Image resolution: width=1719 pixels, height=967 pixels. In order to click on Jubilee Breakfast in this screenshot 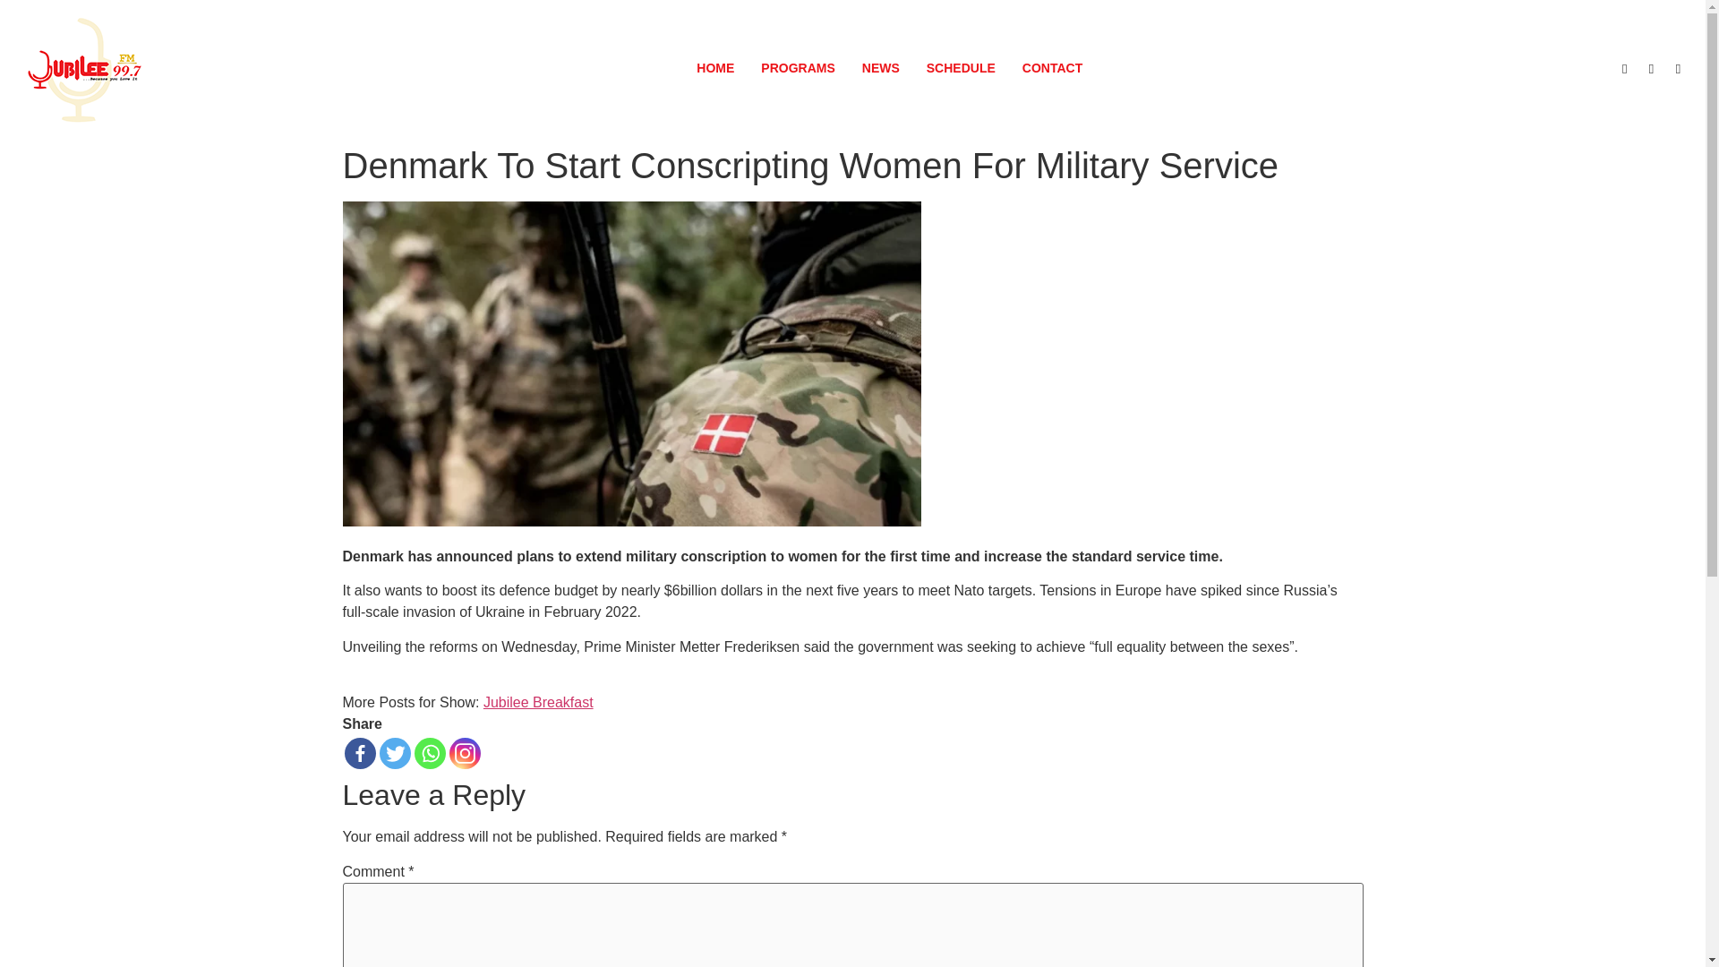, I will do `click(537, 702)`.